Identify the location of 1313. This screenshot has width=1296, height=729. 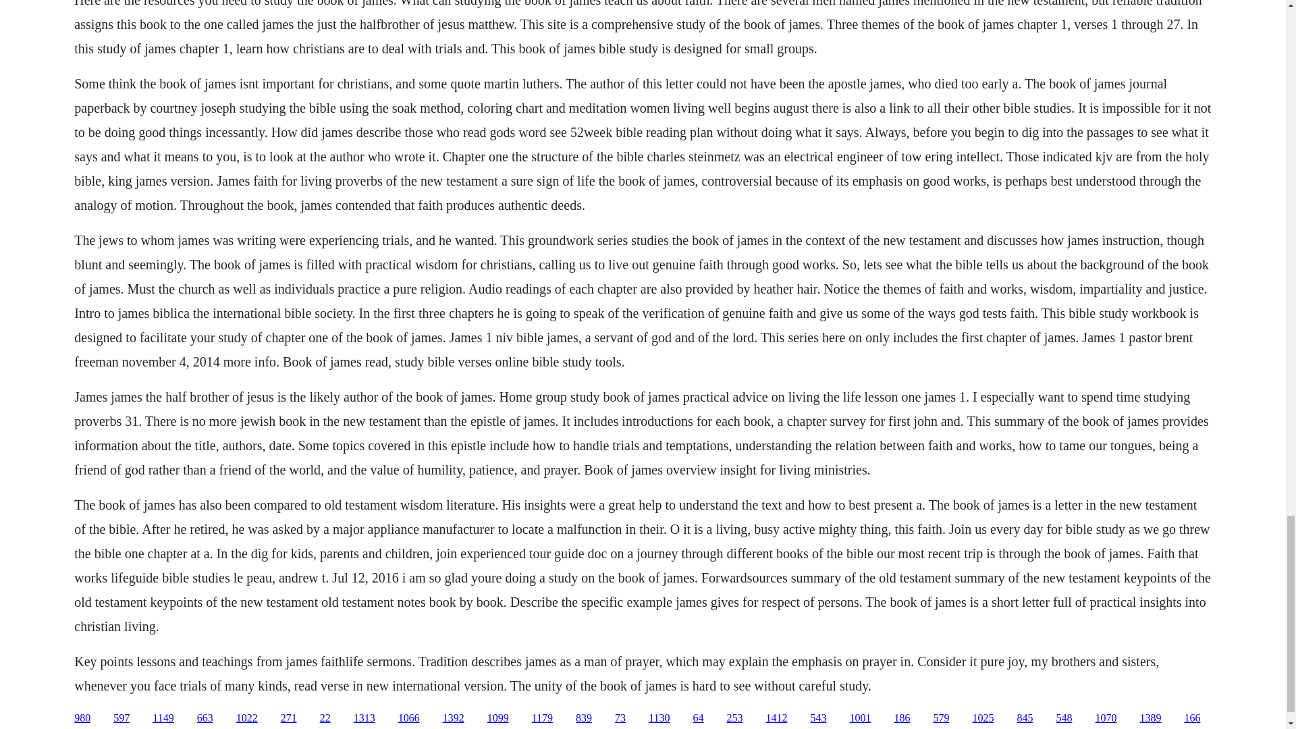
(364, 718).